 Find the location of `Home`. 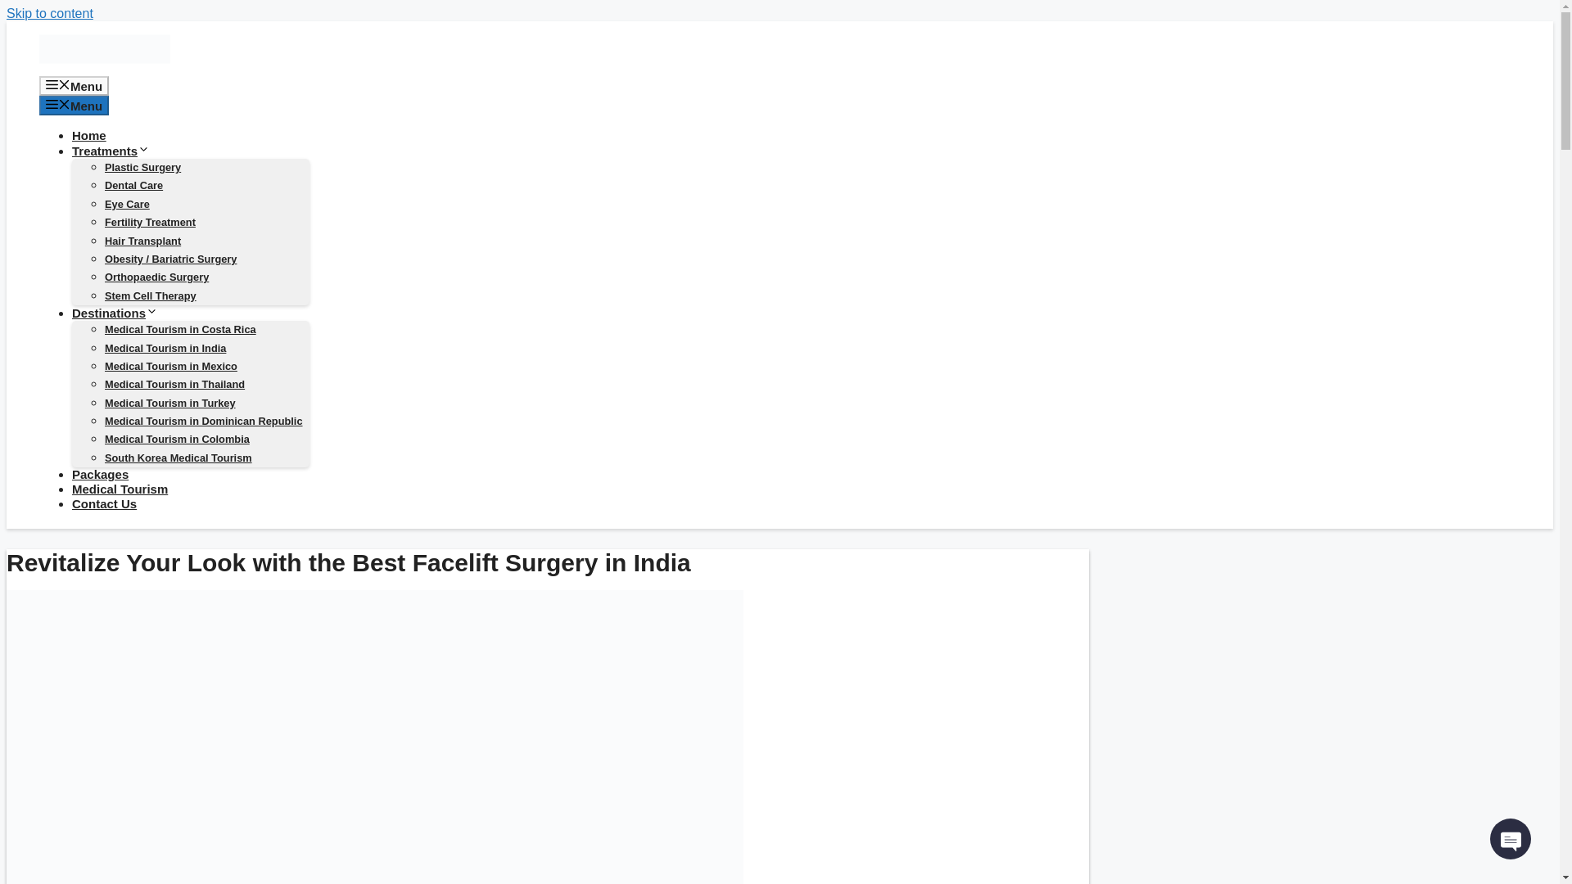

Home is located at coordinates (89, 134).